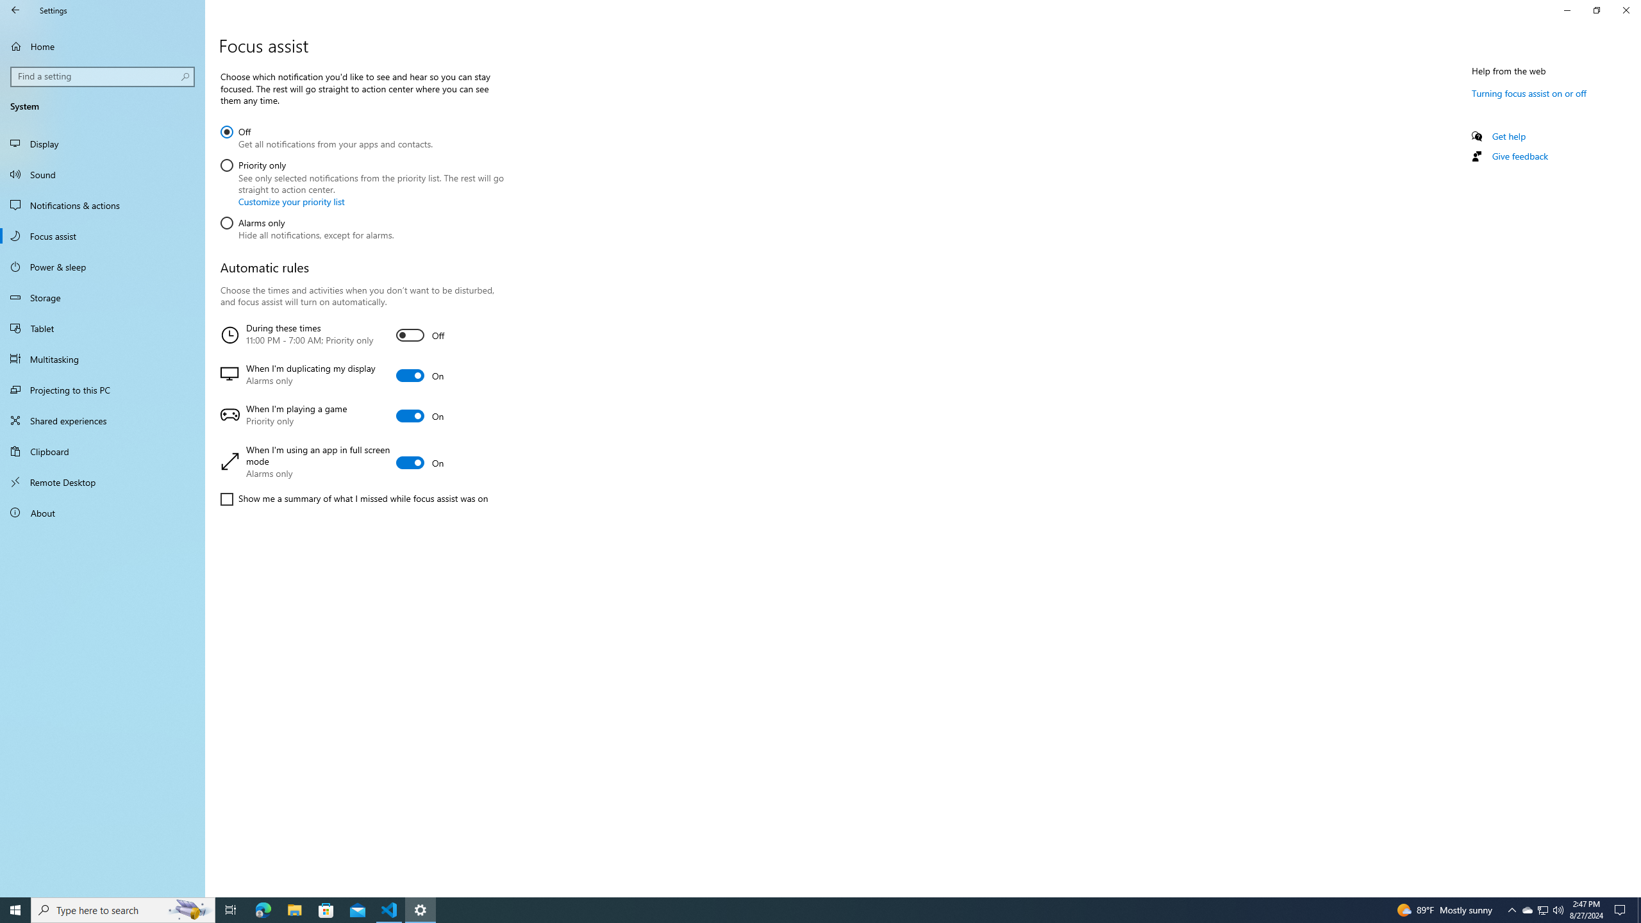 The image size is (1641, 923). What do you see at coordinates (291, 201) in the screenshot?
I see `Notifications & actions` at bounding box center [291, 201].